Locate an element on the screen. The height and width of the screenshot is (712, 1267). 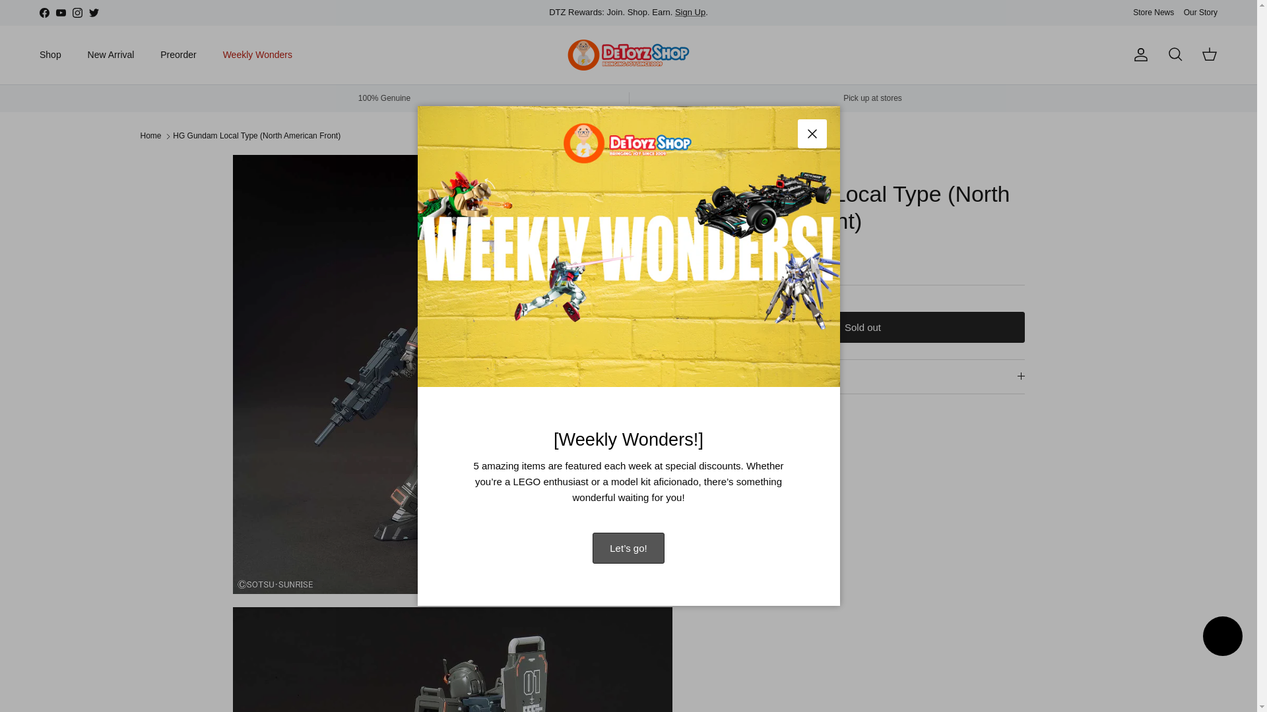
YouTube is located at coordinates (61, 13).